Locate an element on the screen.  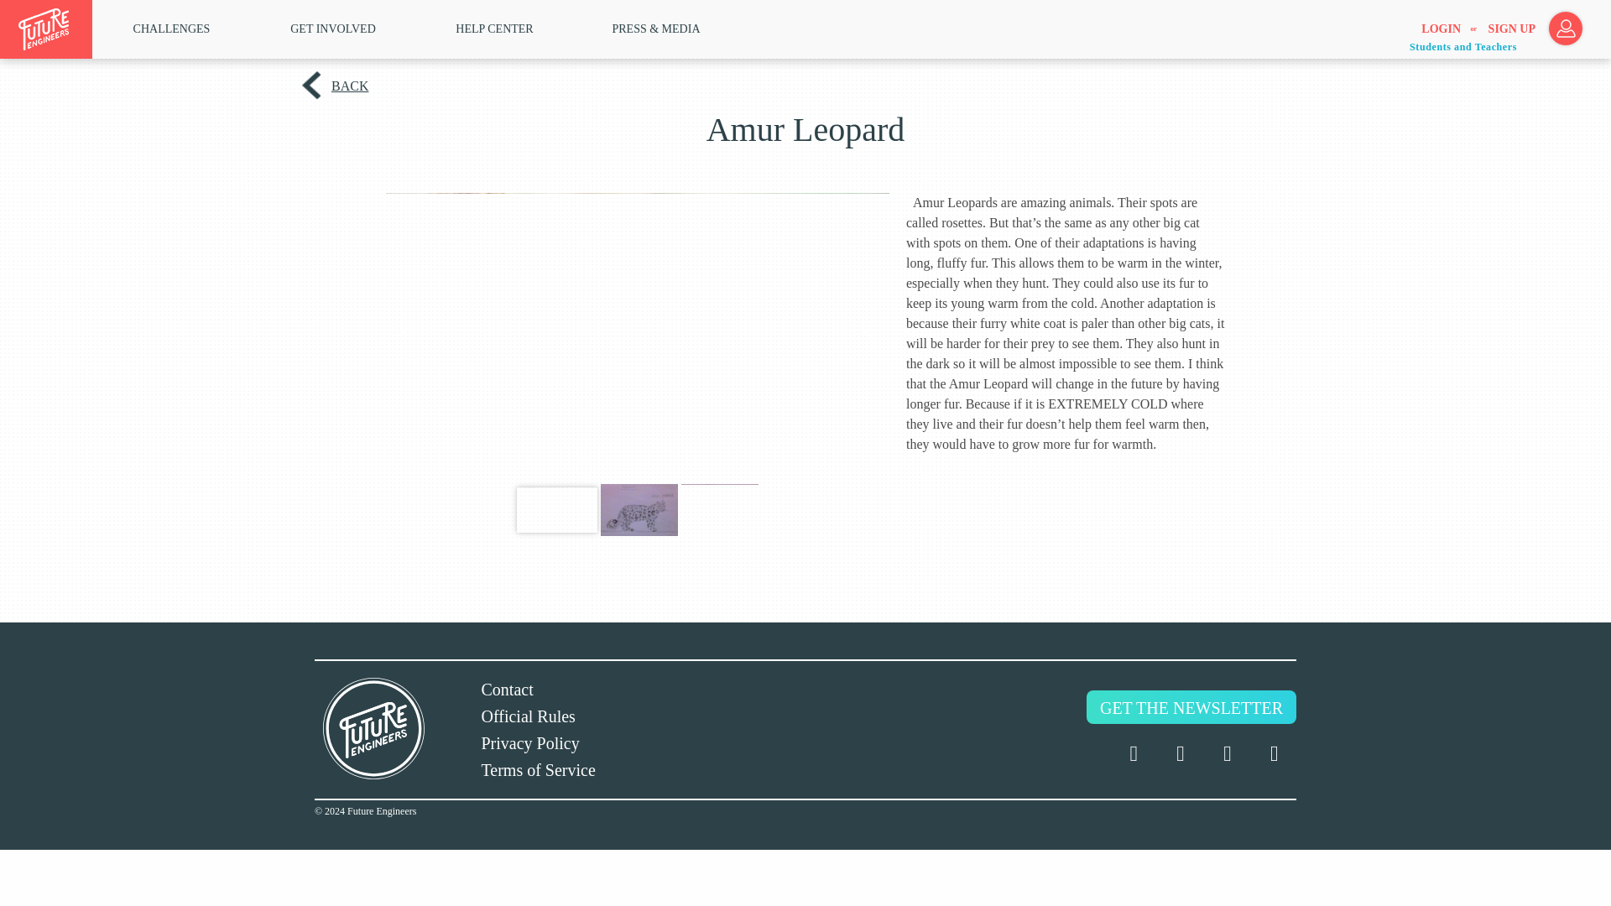
Follow us on Youtube is located at coordinates (1275, 753).